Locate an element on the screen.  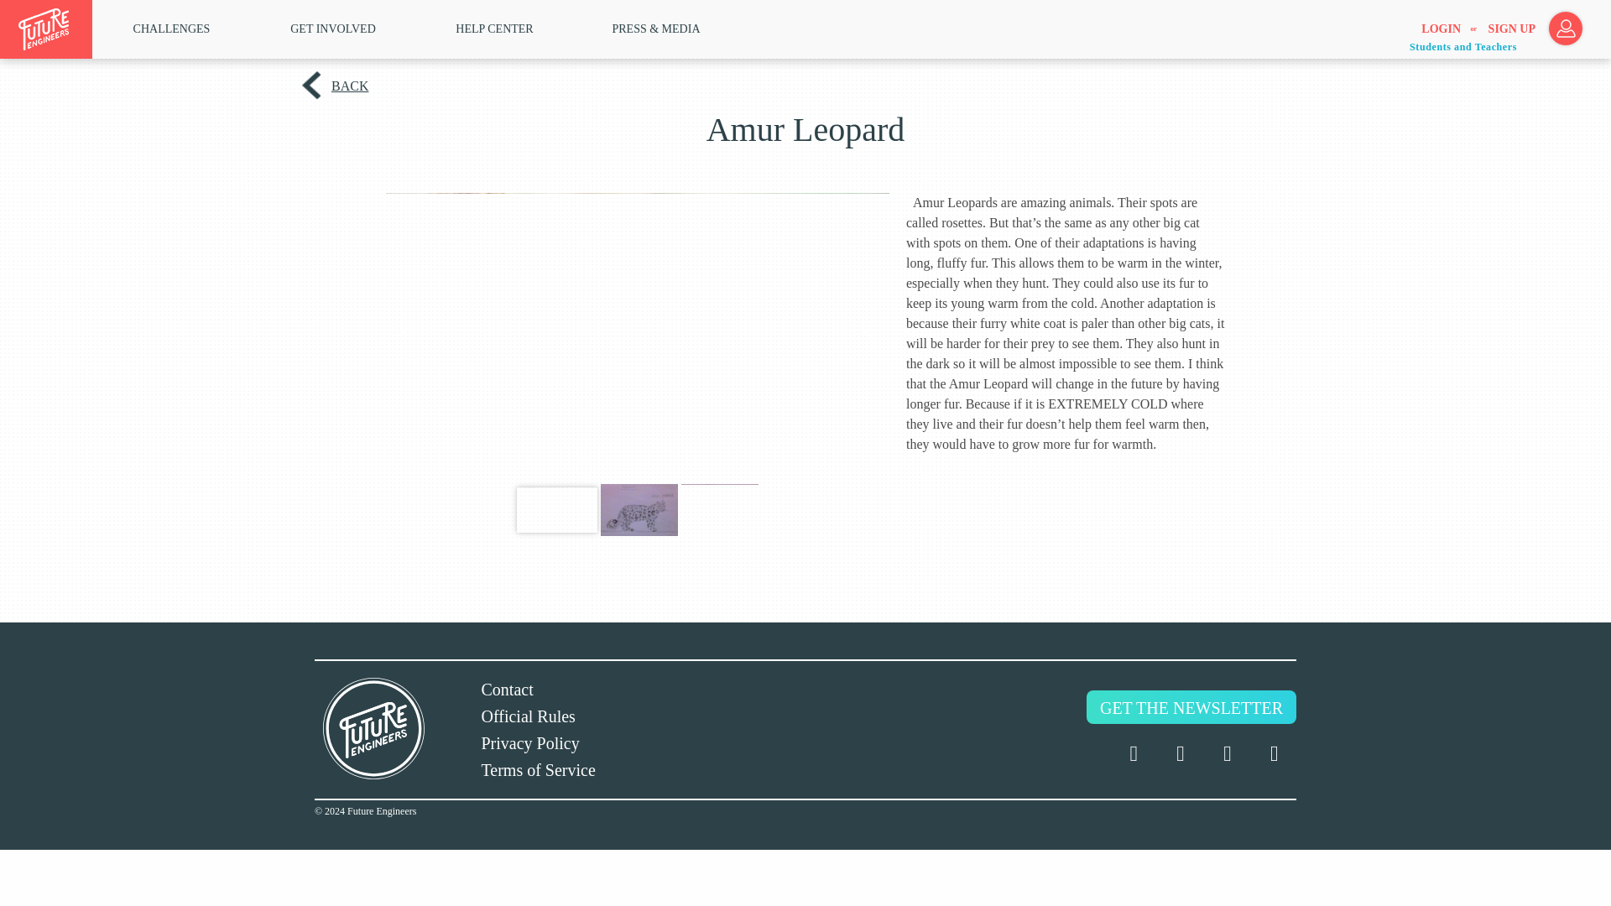
Follow us on Youtube is located at coordinates (1275, 753).